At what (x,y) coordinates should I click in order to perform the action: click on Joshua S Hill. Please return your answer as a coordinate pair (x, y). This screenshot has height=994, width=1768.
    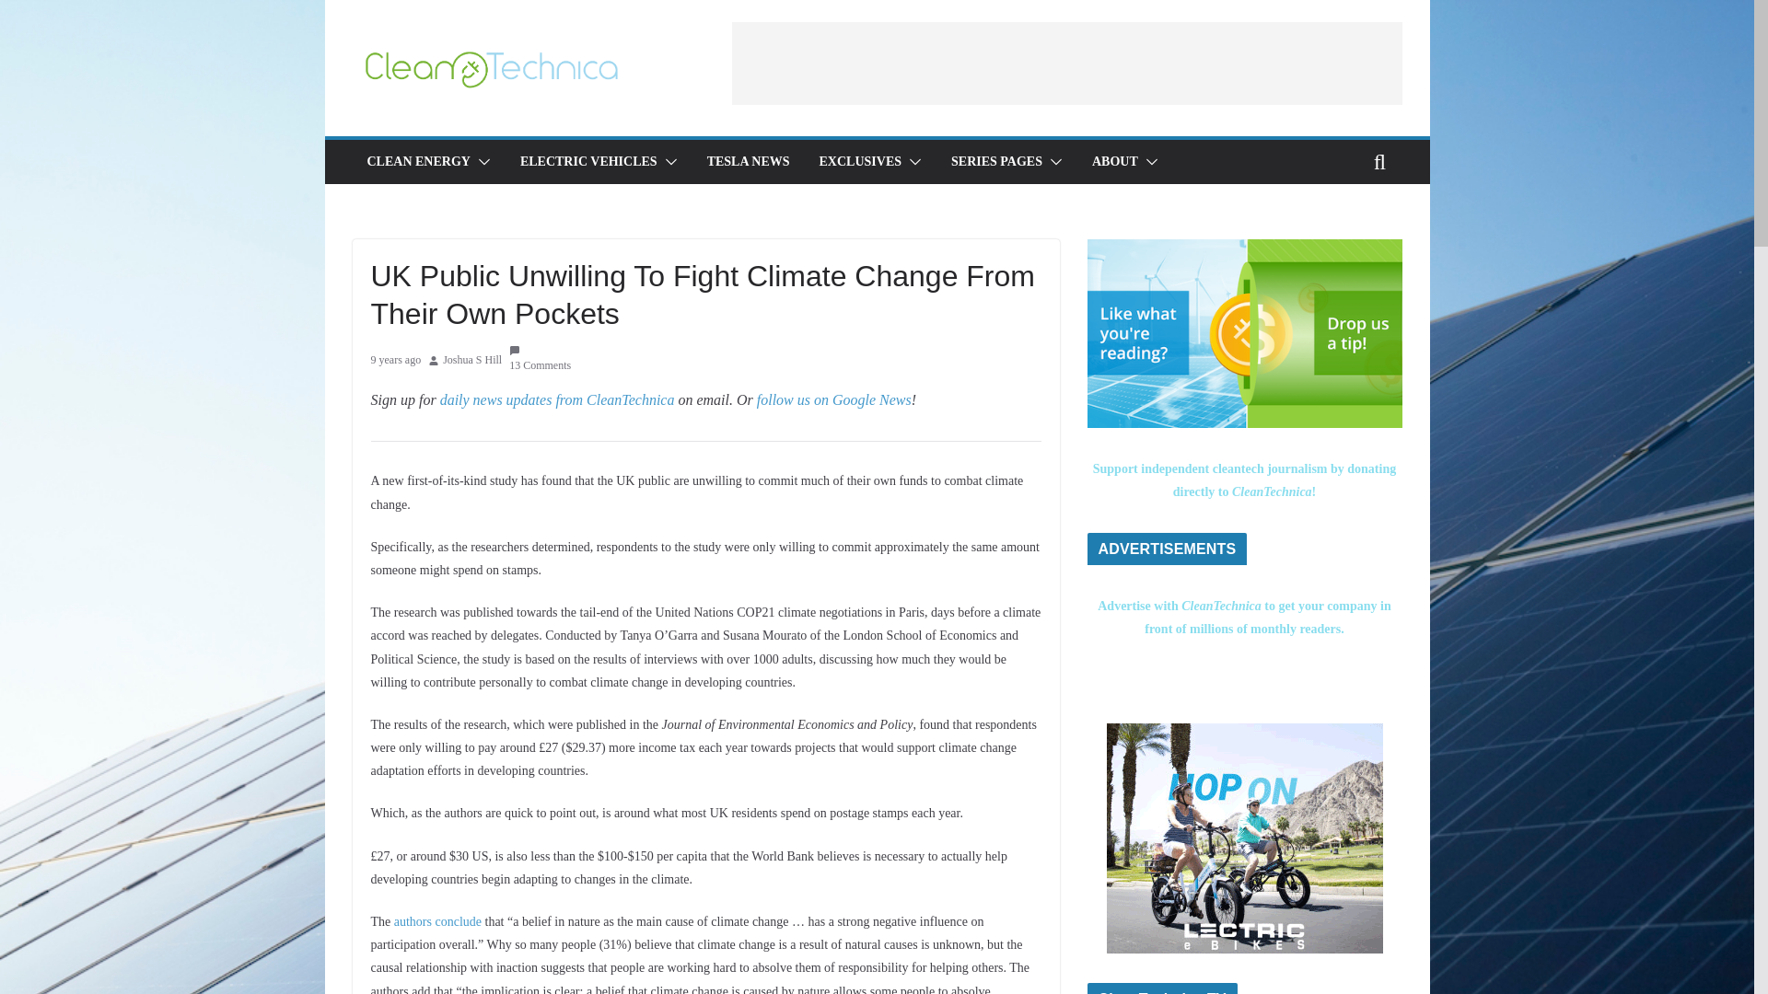
    Looking at the image, I should click on (472, 361).